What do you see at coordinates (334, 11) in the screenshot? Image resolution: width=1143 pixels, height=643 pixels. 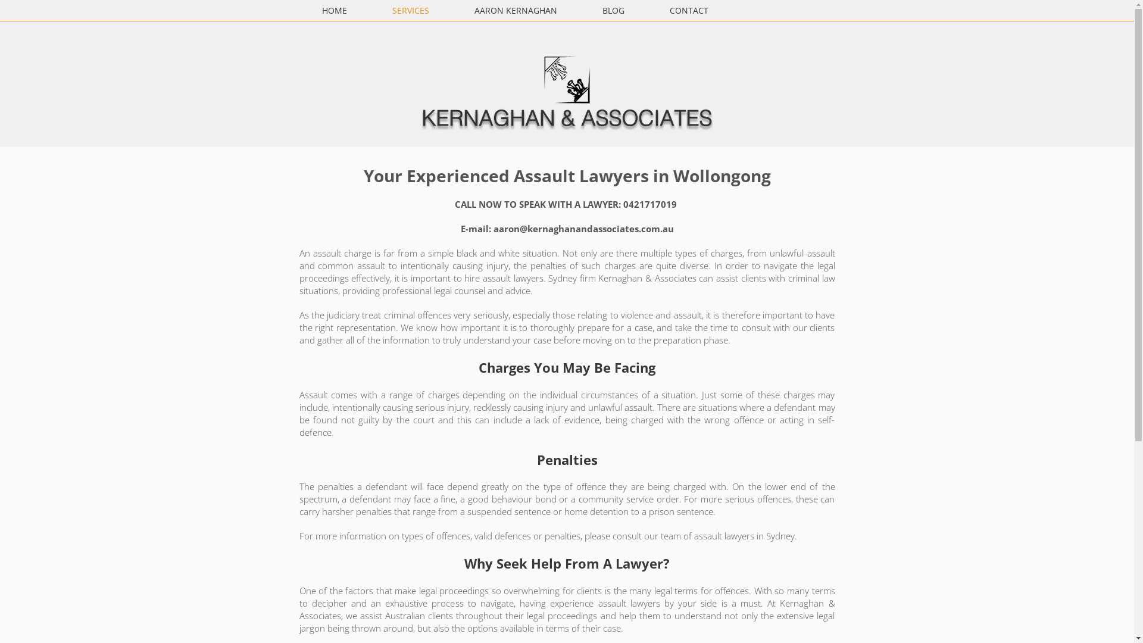 I see `HOME` at bounding box center [334, 11].